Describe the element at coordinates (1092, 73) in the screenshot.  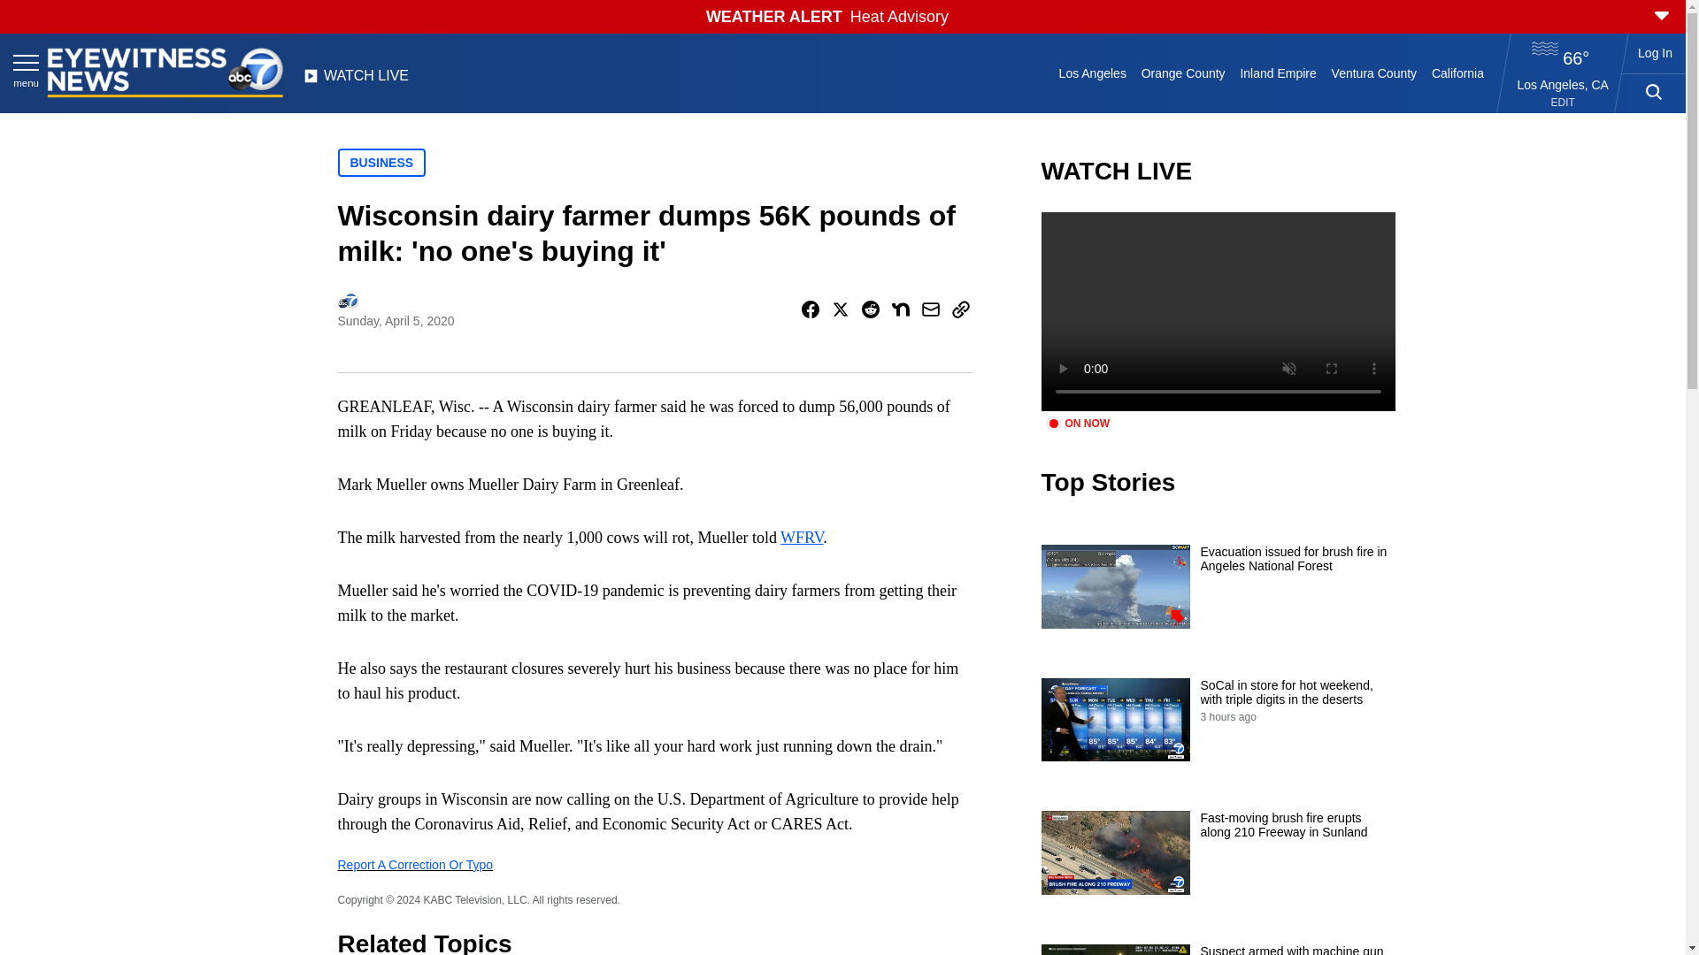
I see `Los Angeles` at that location.